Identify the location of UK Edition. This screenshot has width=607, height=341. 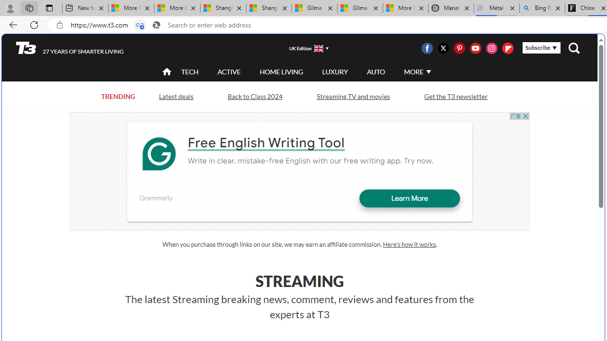
(305, 48).